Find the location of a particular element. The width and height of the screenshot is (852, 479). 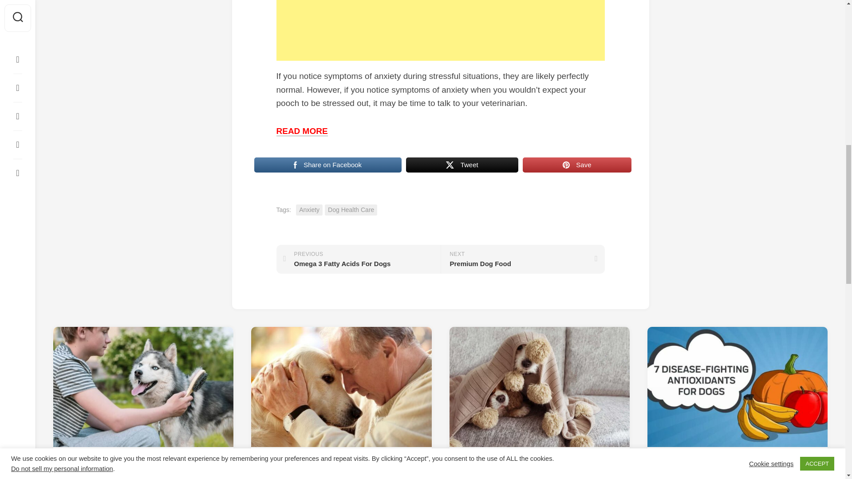

Save is located at coordinates (577, 165).